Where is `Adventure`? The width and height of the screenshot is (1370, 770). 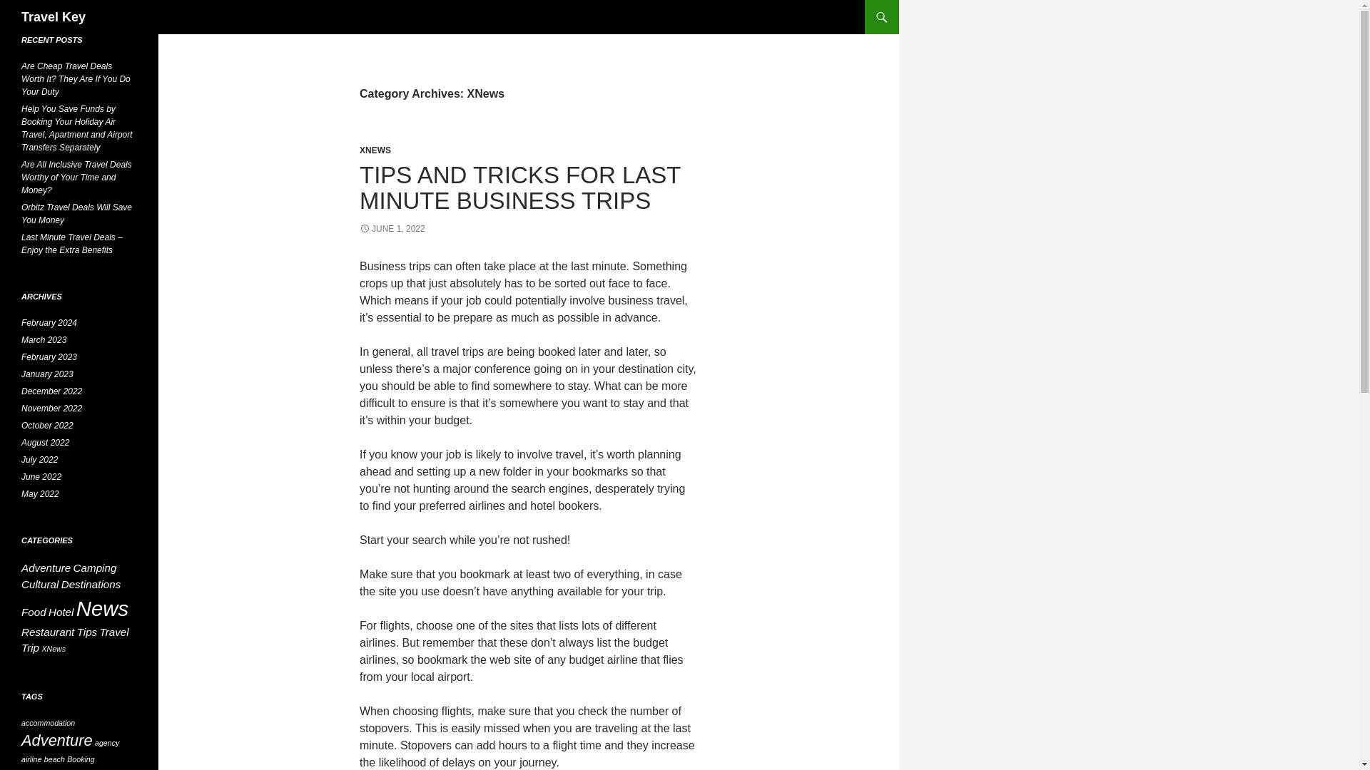
Adventure is located at coordinates (57, 740).